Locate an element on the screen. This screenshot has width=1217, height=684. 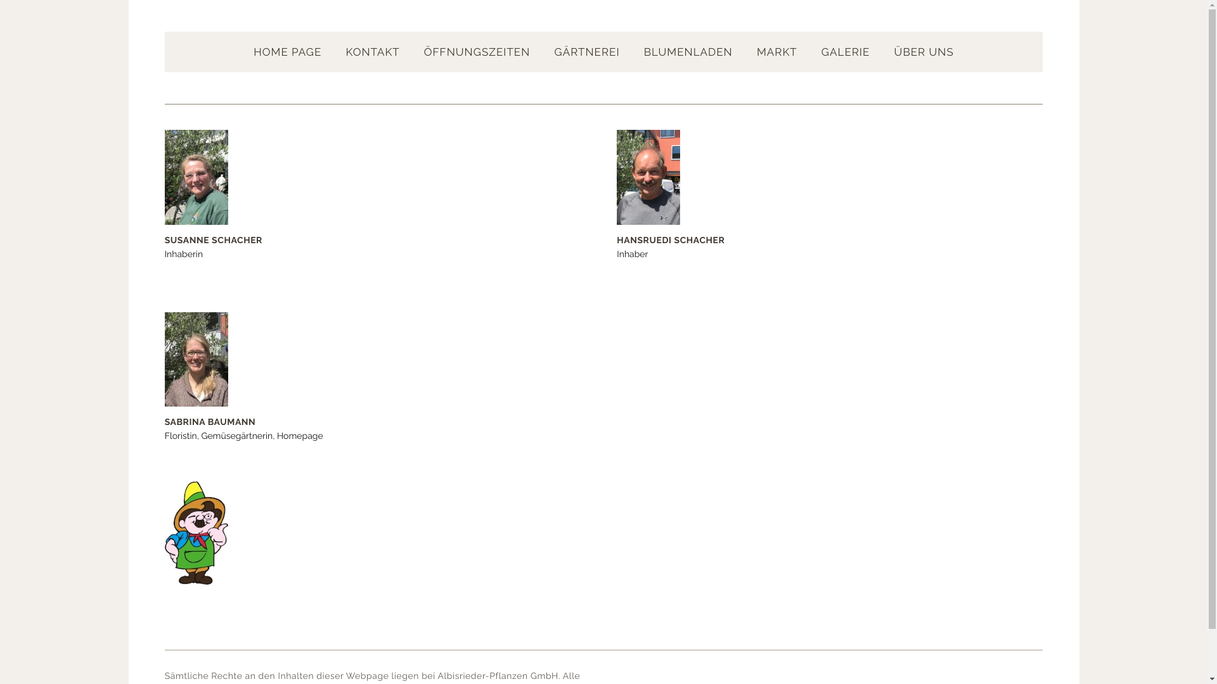
Susanne Schacher is located at coordinates (196, 177).